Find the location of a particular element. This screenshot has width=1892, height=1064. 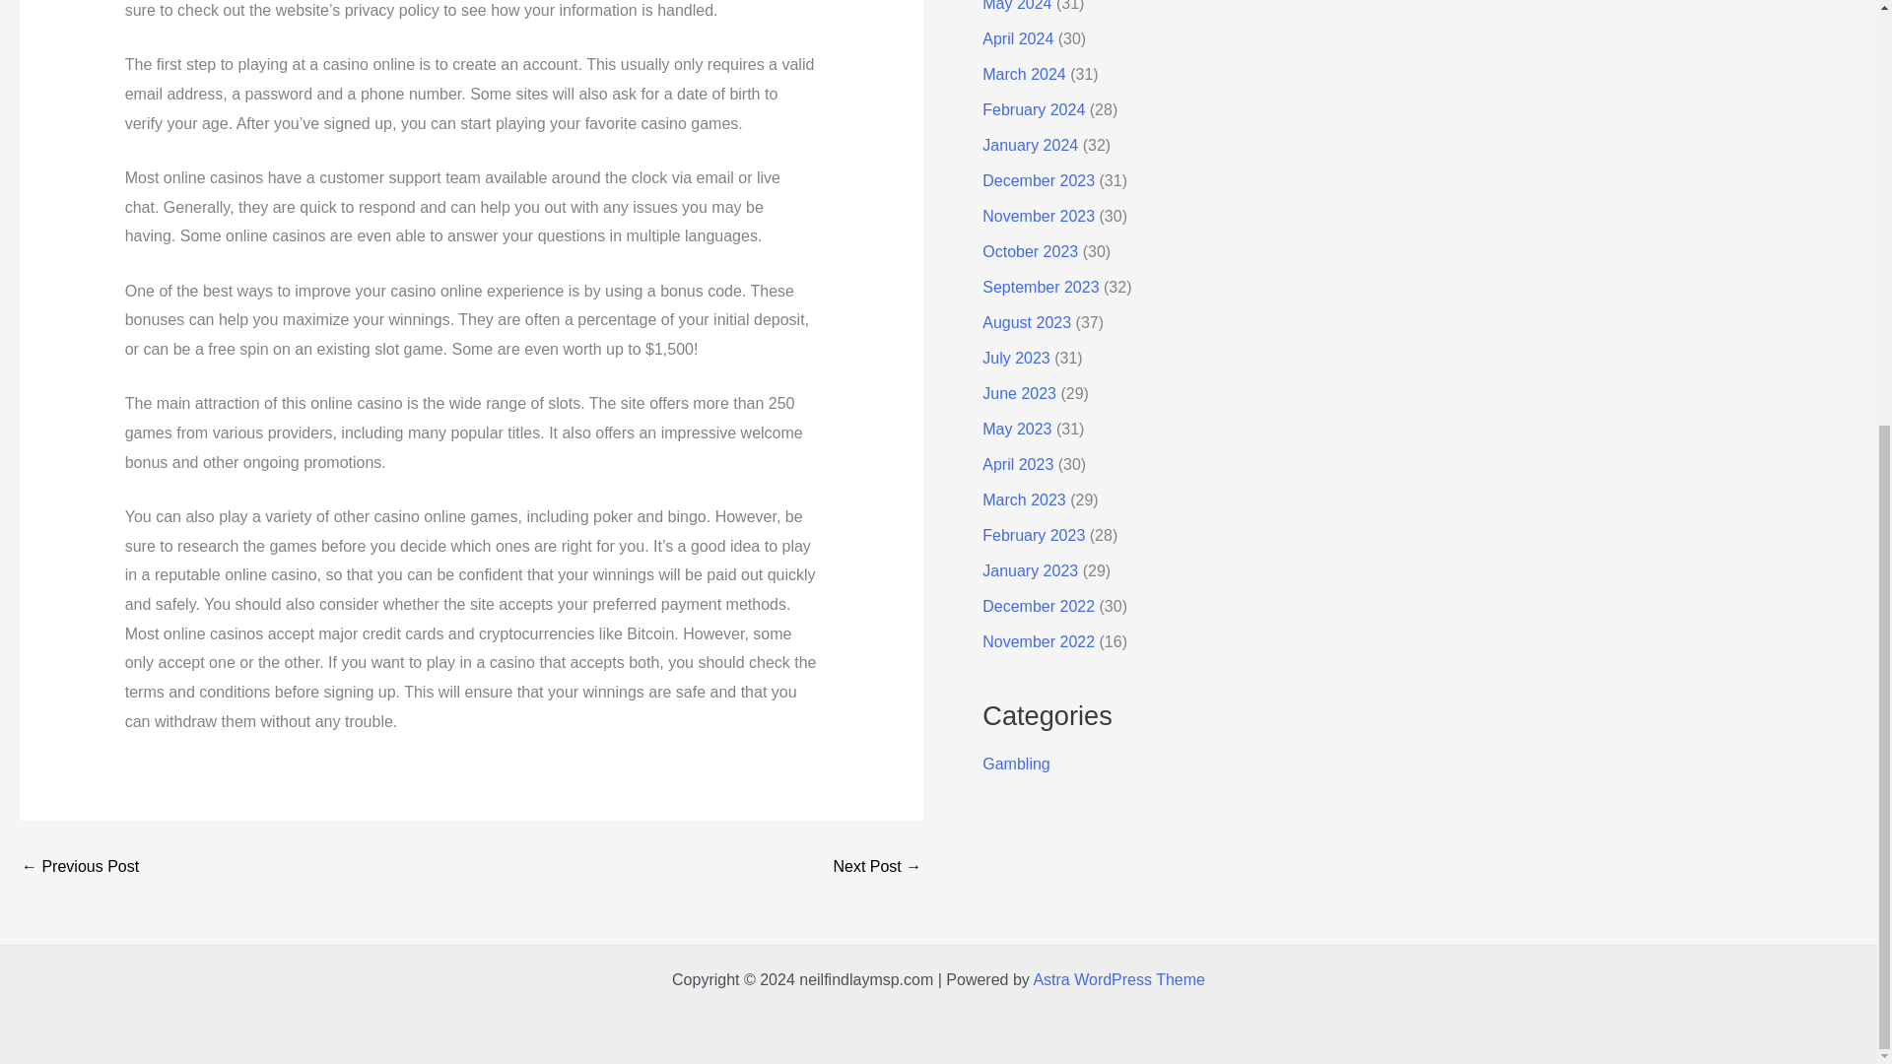

March 2023 is located at coordinates (1024, 499).